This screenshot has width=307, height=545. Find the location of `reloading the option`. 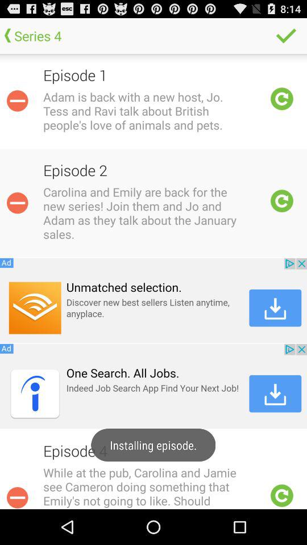

reloading the option is located at coordinates (282, 496).